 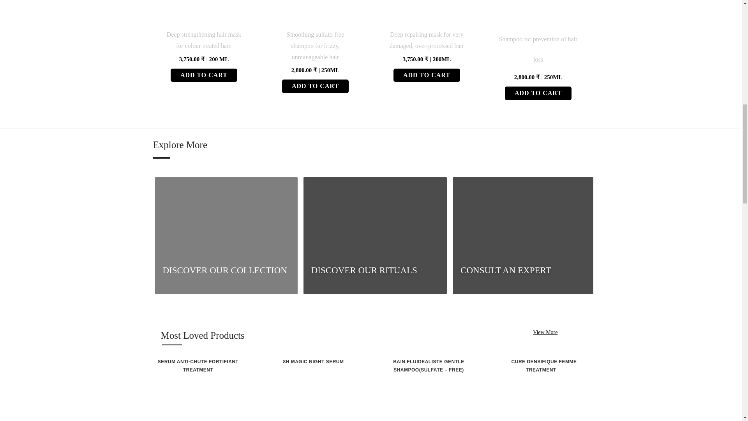 I want to click on MASQUE THERAPISTE MASK , so click(x=426, y=12).